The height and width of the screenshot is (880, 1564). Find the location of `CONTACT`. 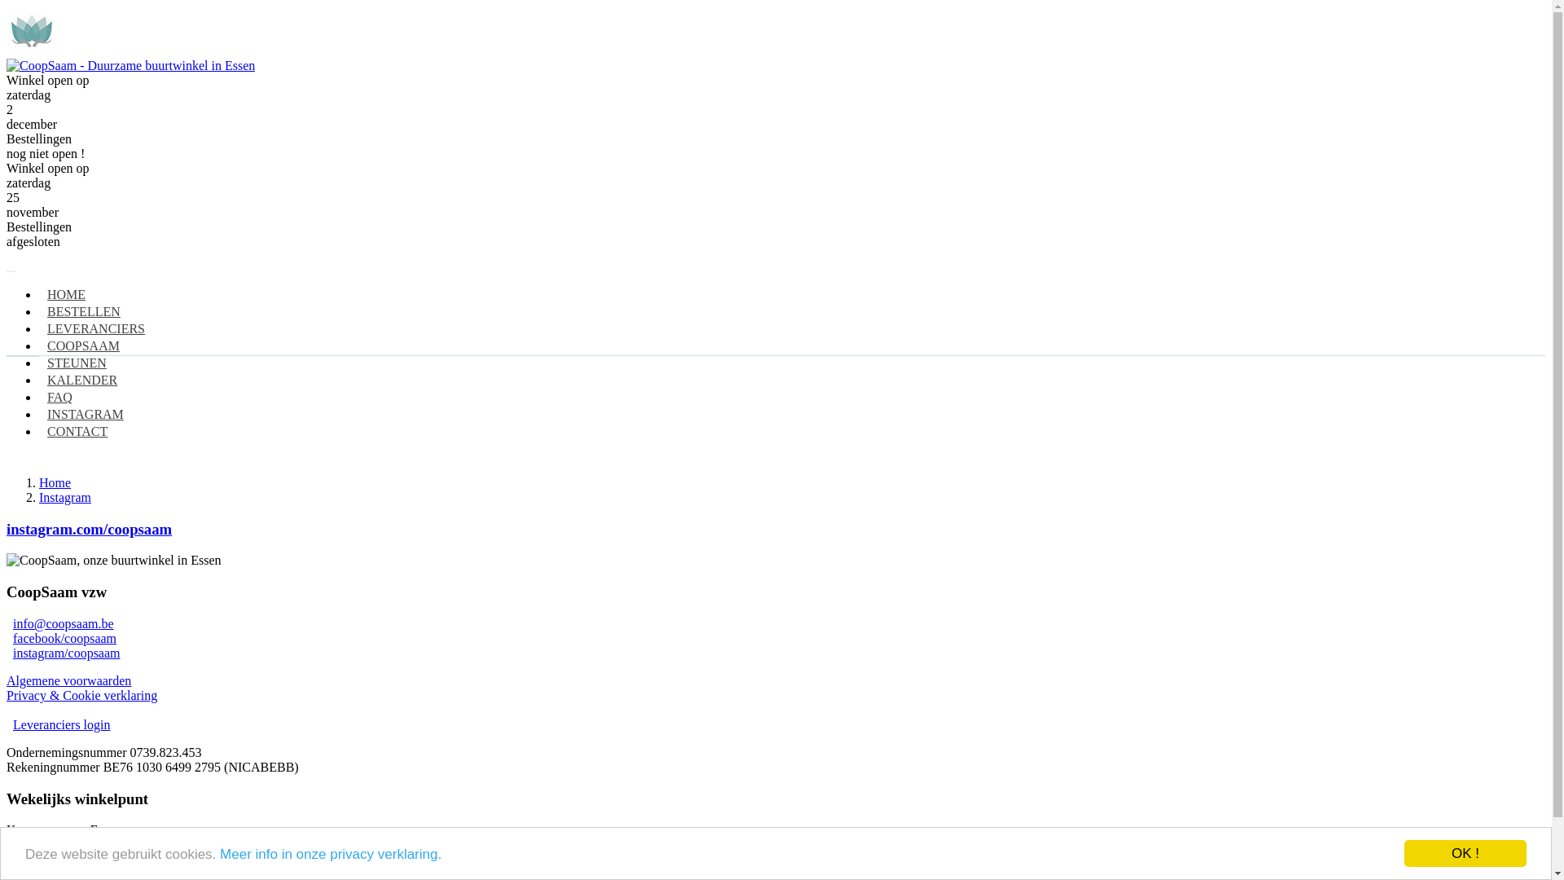

CONTACT is located at coordinates (77, 432).